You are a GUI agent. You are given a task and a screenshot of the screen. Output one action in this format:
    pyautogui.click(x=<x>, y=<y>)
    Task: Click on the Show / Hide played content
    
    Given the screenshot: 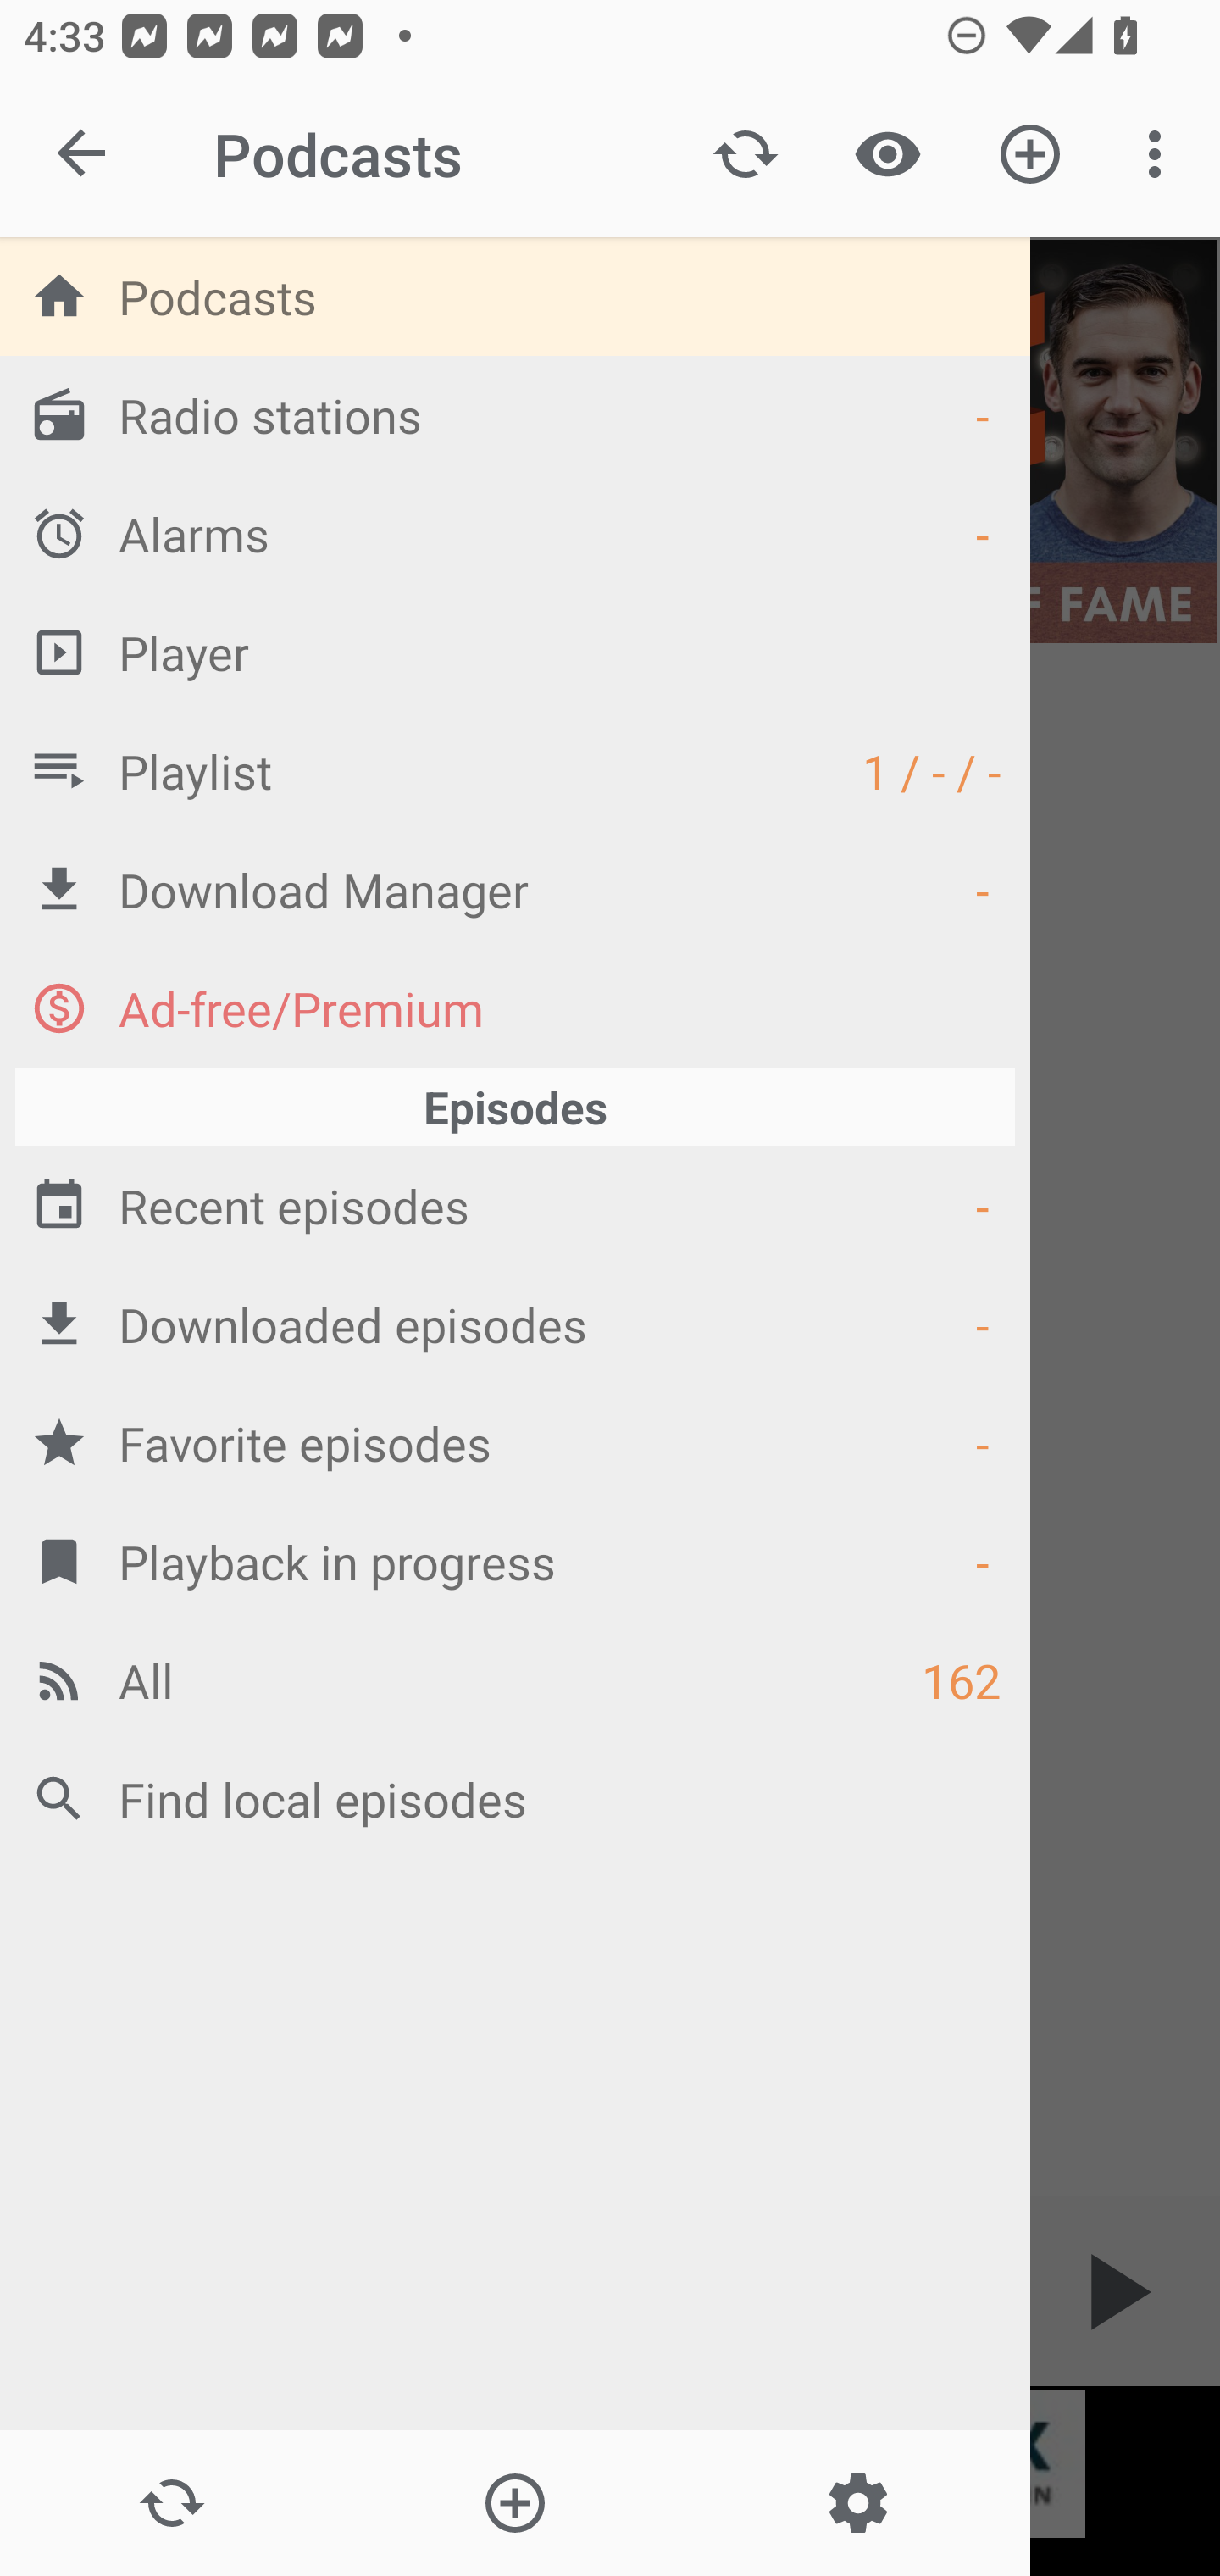 What is the action you would take?
    pyautogui.click(x=887, y=154)
    